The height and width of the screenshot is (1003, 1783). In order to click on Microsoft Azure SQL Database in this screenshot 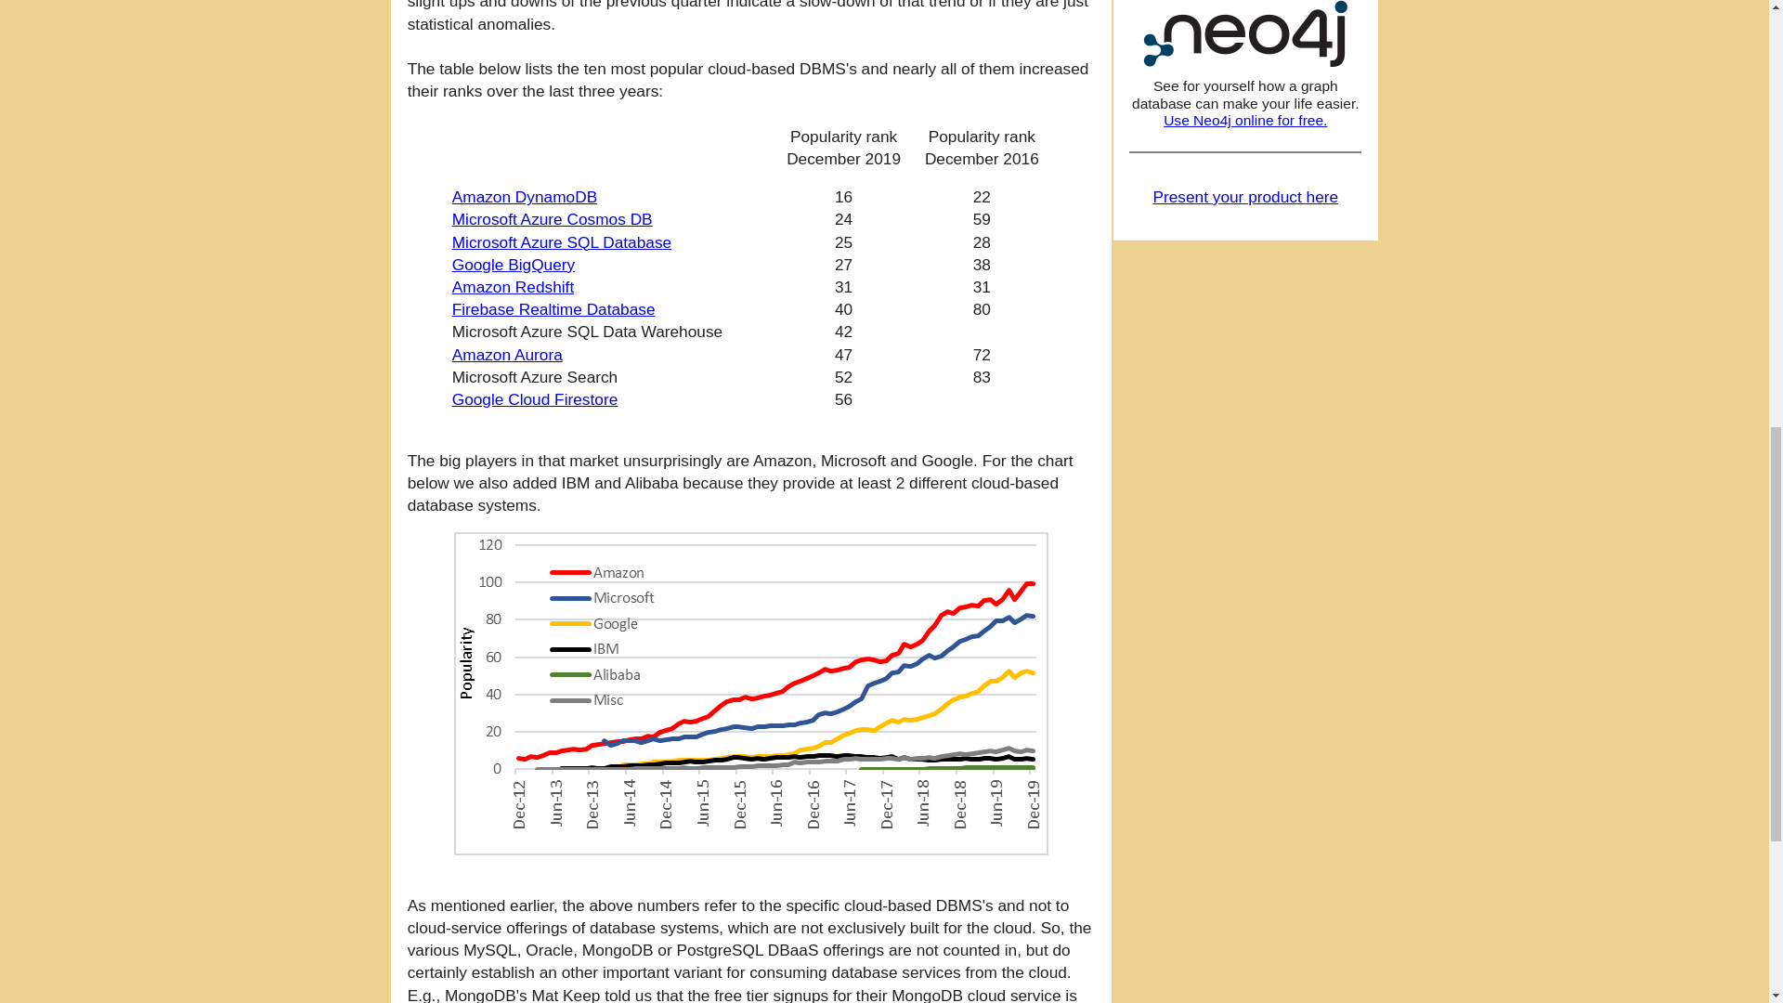, I will do `click(562, 241)`.